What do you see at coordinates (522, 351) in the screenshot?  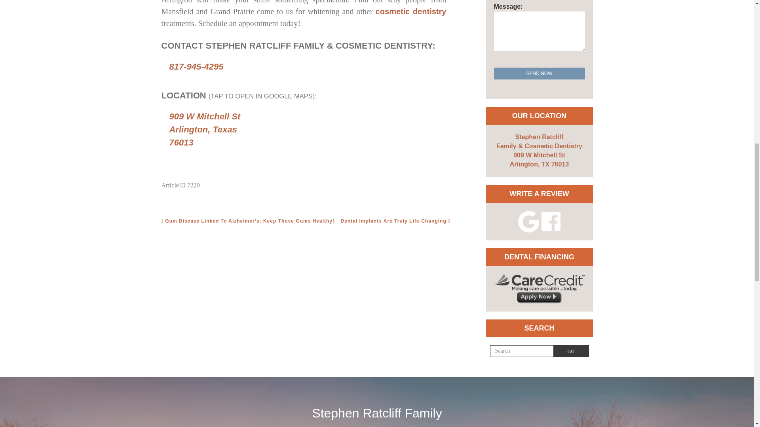 I see `Search for:` at bounding box center [522, 351].